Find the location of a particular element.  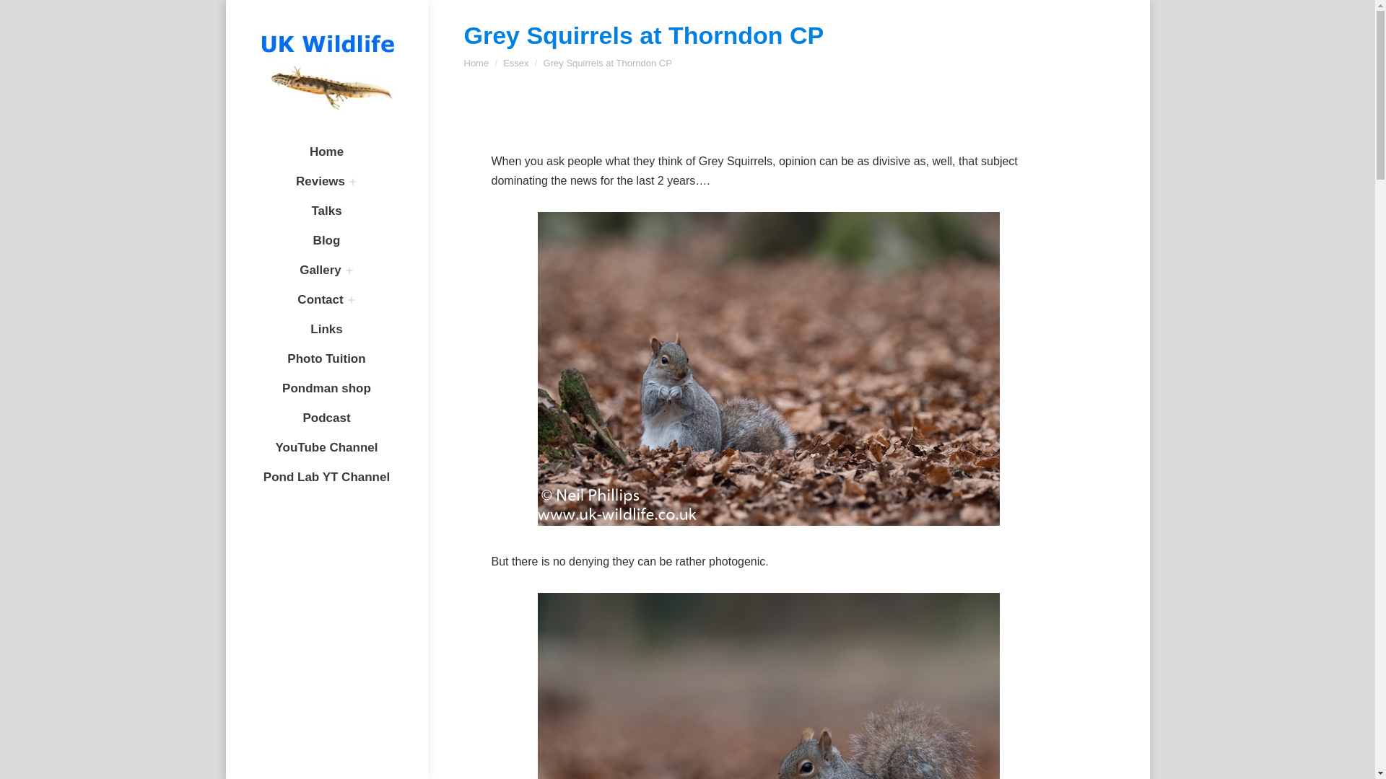

Home is located at coordinates (476, 63).